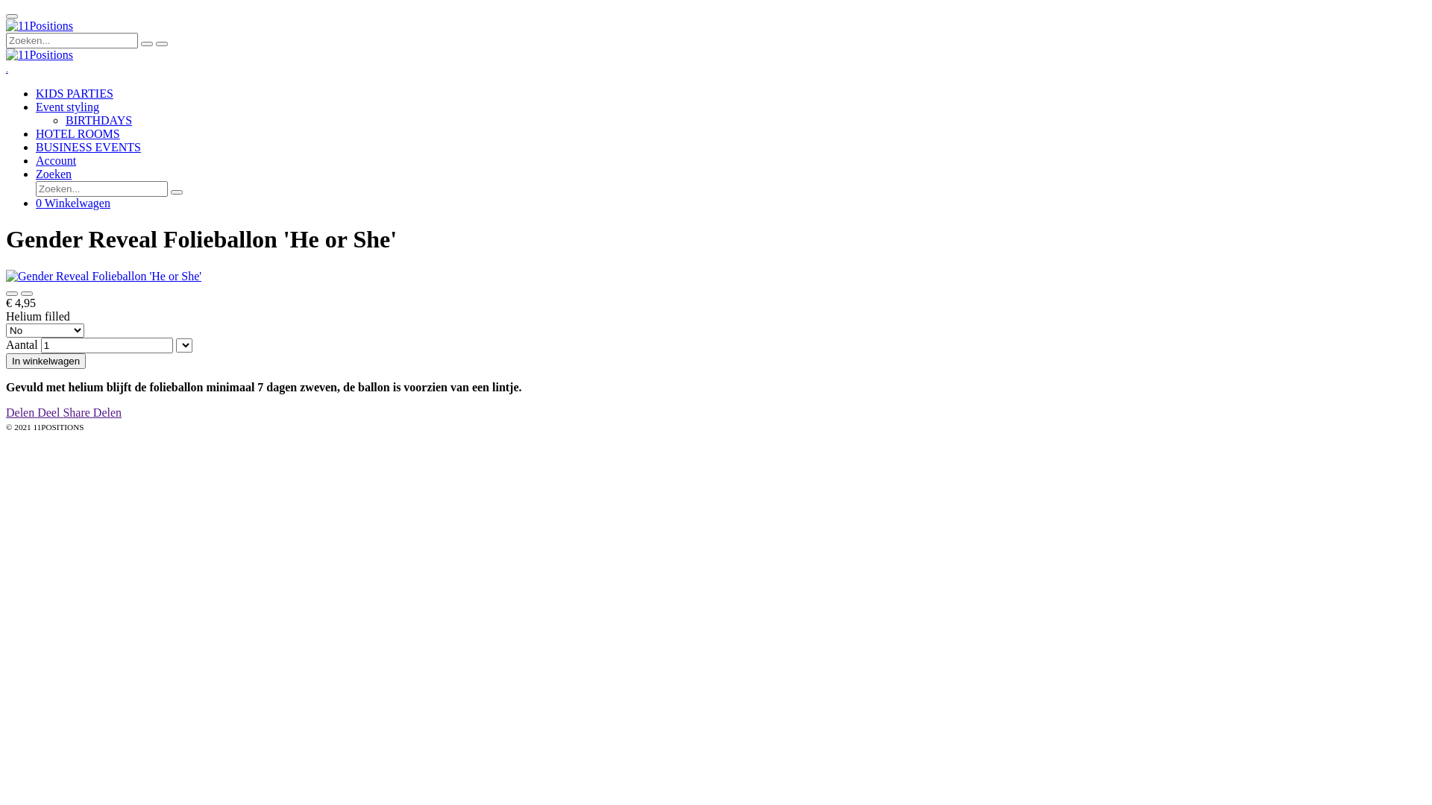 This screenshot has height=805, width=1432. I want to click on HOTEL ROOMS, so click(78, 134).